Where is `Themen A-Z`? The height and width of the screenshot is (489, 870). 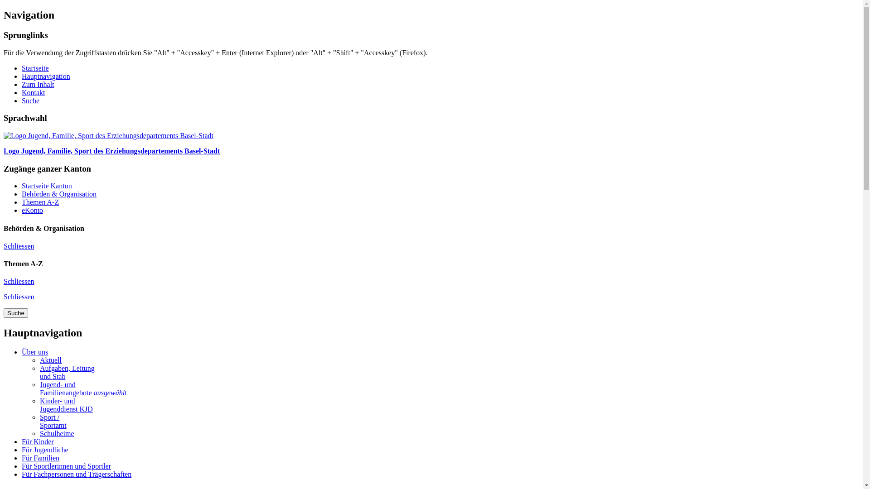
Themen A-Z is located at coordinates (40, 202).